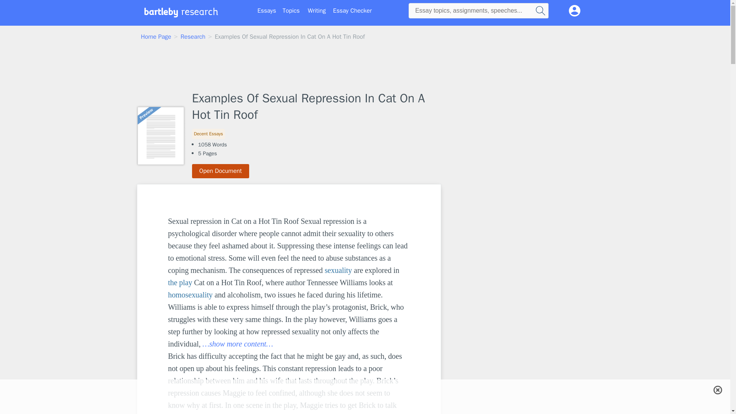 The image size is (736, 414). What do you see at coordinates (192, 37) in the screenshot?
I see `Research` at bounding box center [192, 37].